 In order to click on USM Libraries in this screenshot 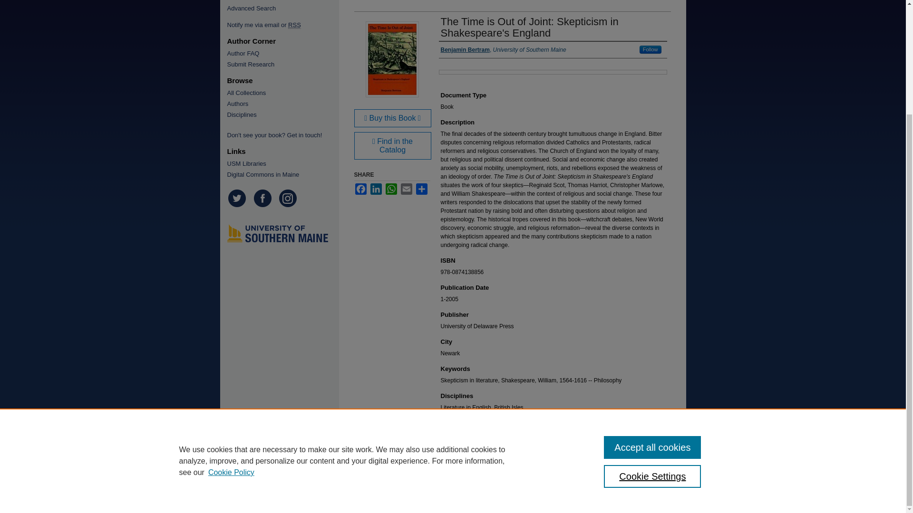, I will do `click(281, 163)`.